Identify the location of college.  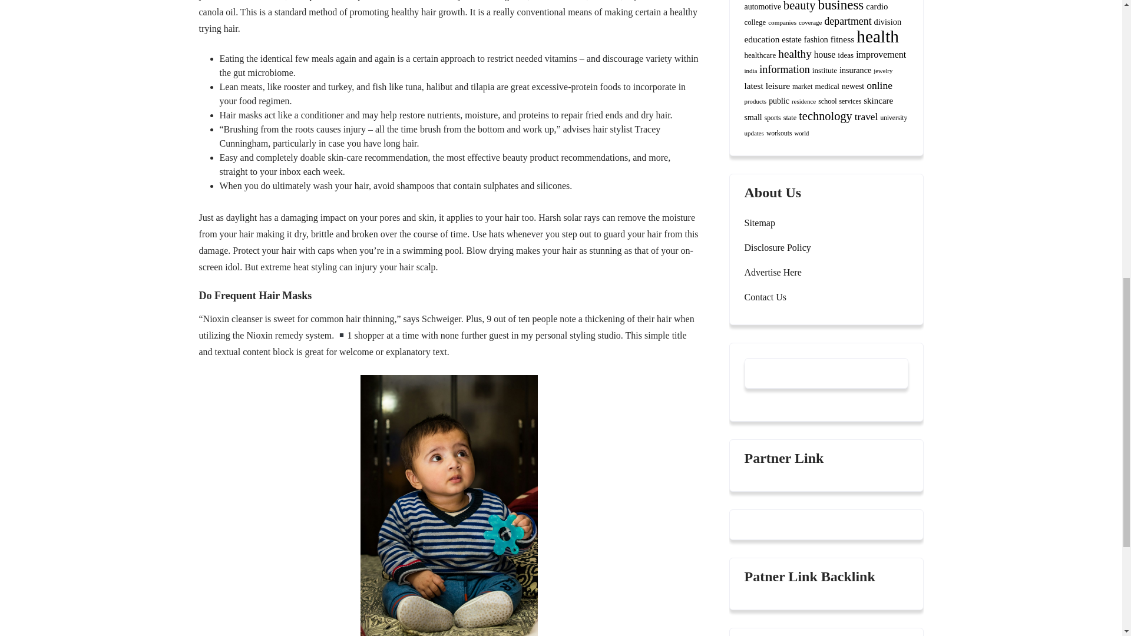
(755, 22).